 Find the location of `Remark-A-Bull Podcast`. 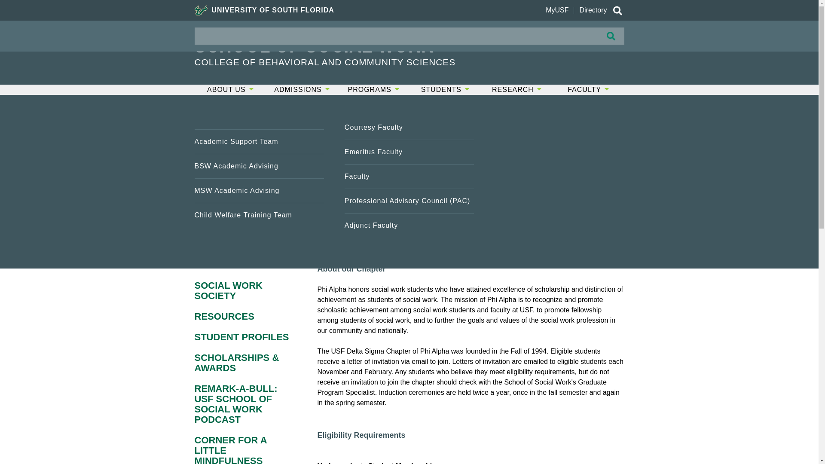

Remark-A-Bull Podcast is located at coordinates (559, 127).